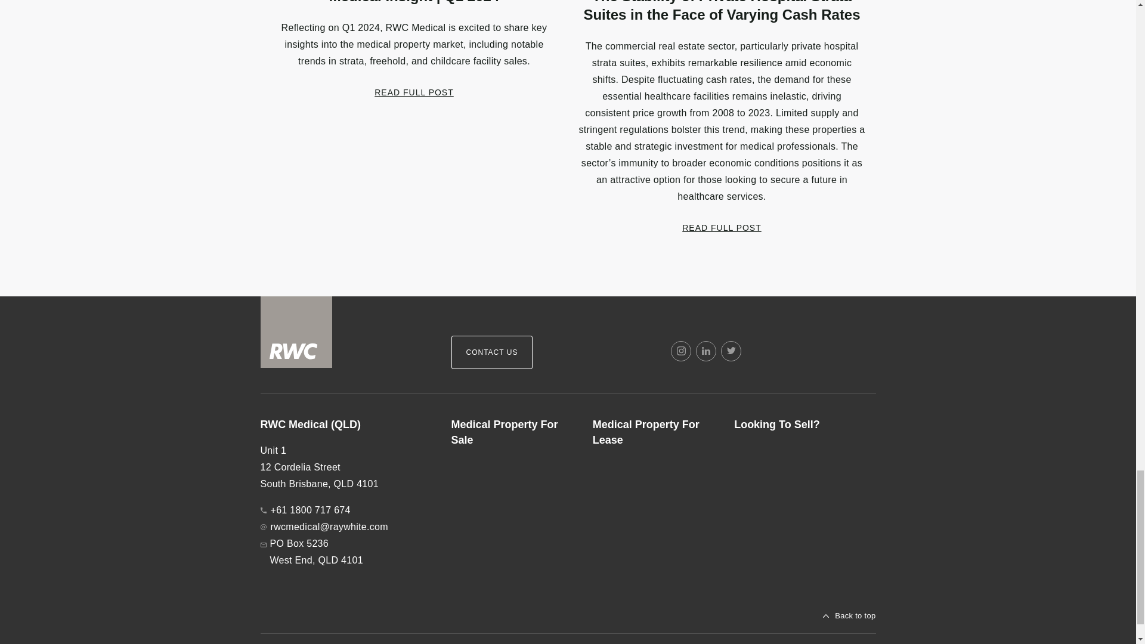 This screenshot has height=644, width=1145. I want to click on Ray White, so click(296, 332).